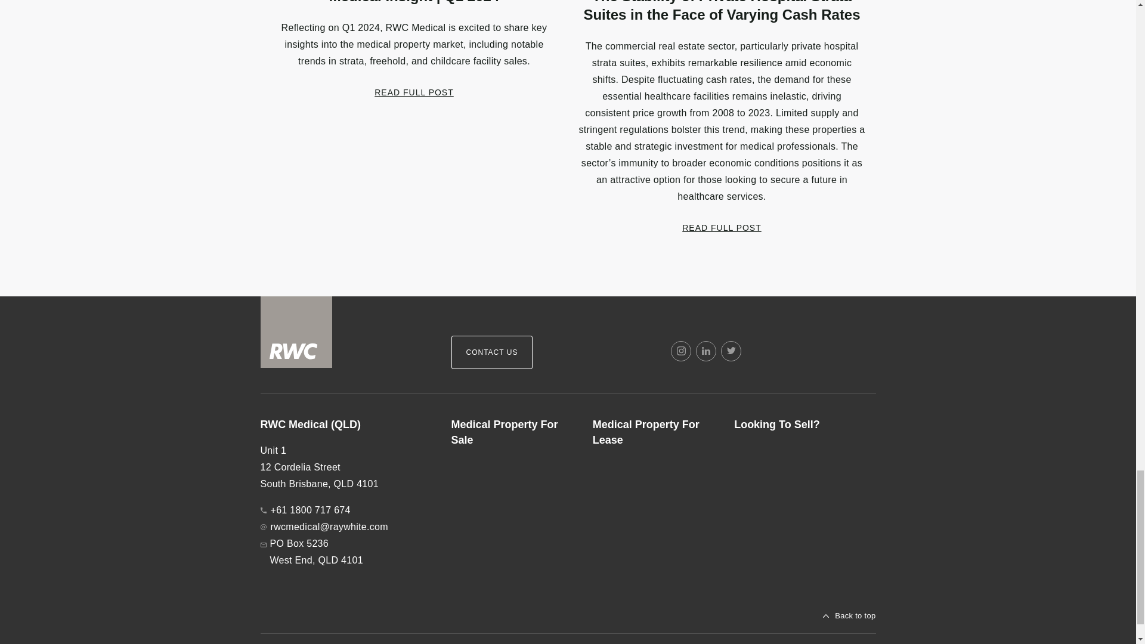 This screenshot has height=644, width=1145. I want to click on Ray White, so click(296, 332).